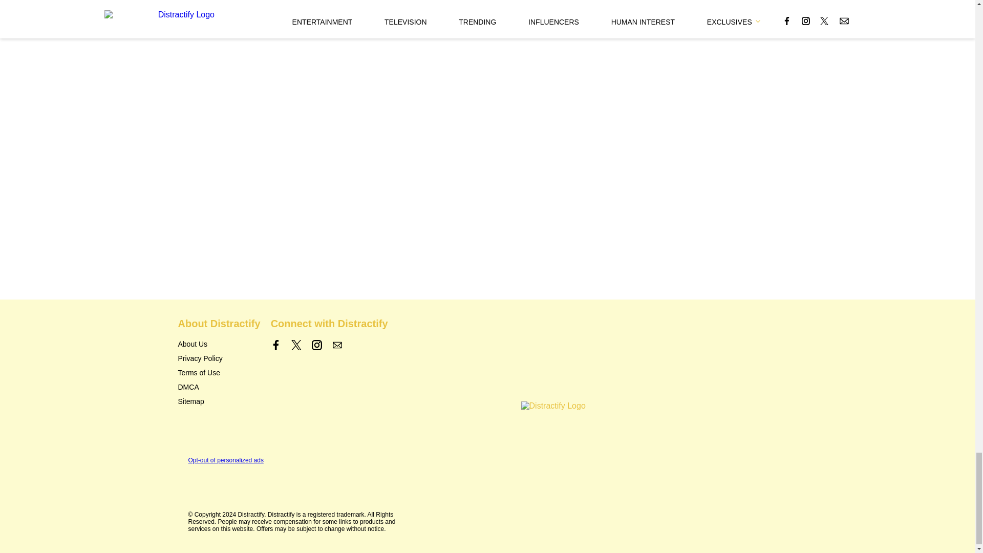 This screenshot has width=983, height=553. Describe the element at coordinates (188, 387) in the screenshot. I see `DMCA` at that location.